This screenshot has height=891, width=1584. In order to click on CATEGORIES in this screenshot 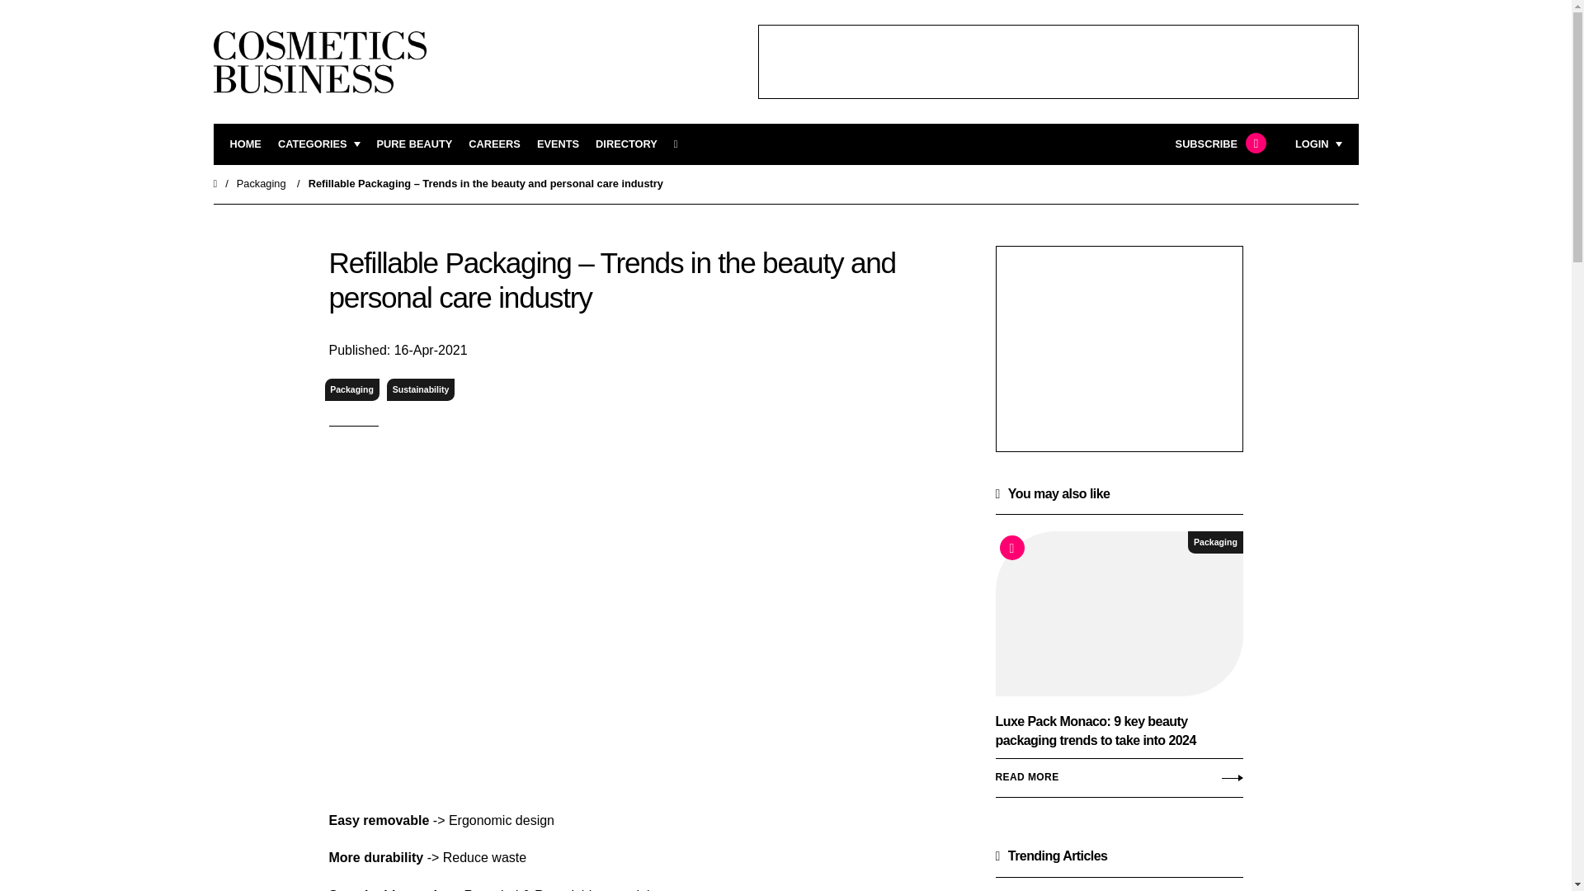, I will do `click(319, 144)`.